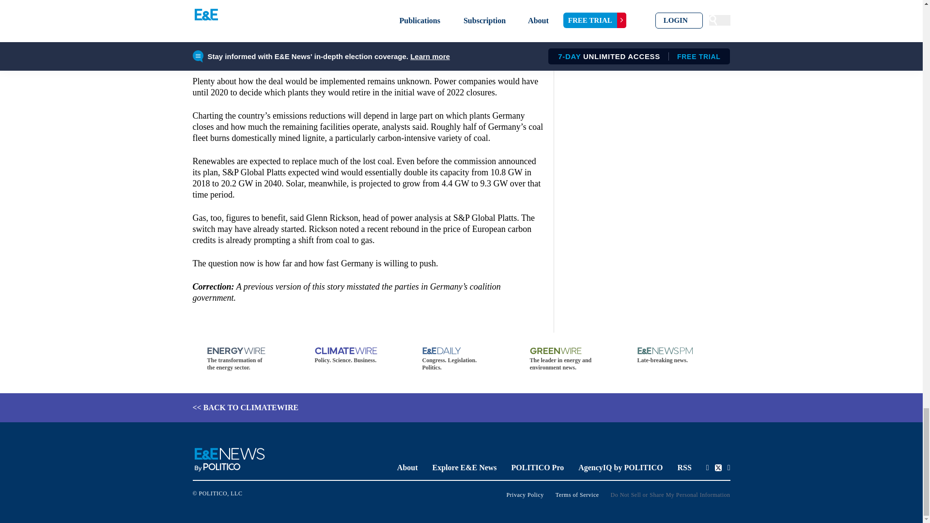  Describe the element at coordinates (676, 355) in the screenshot. I see `Late-breaking news.` at that location.